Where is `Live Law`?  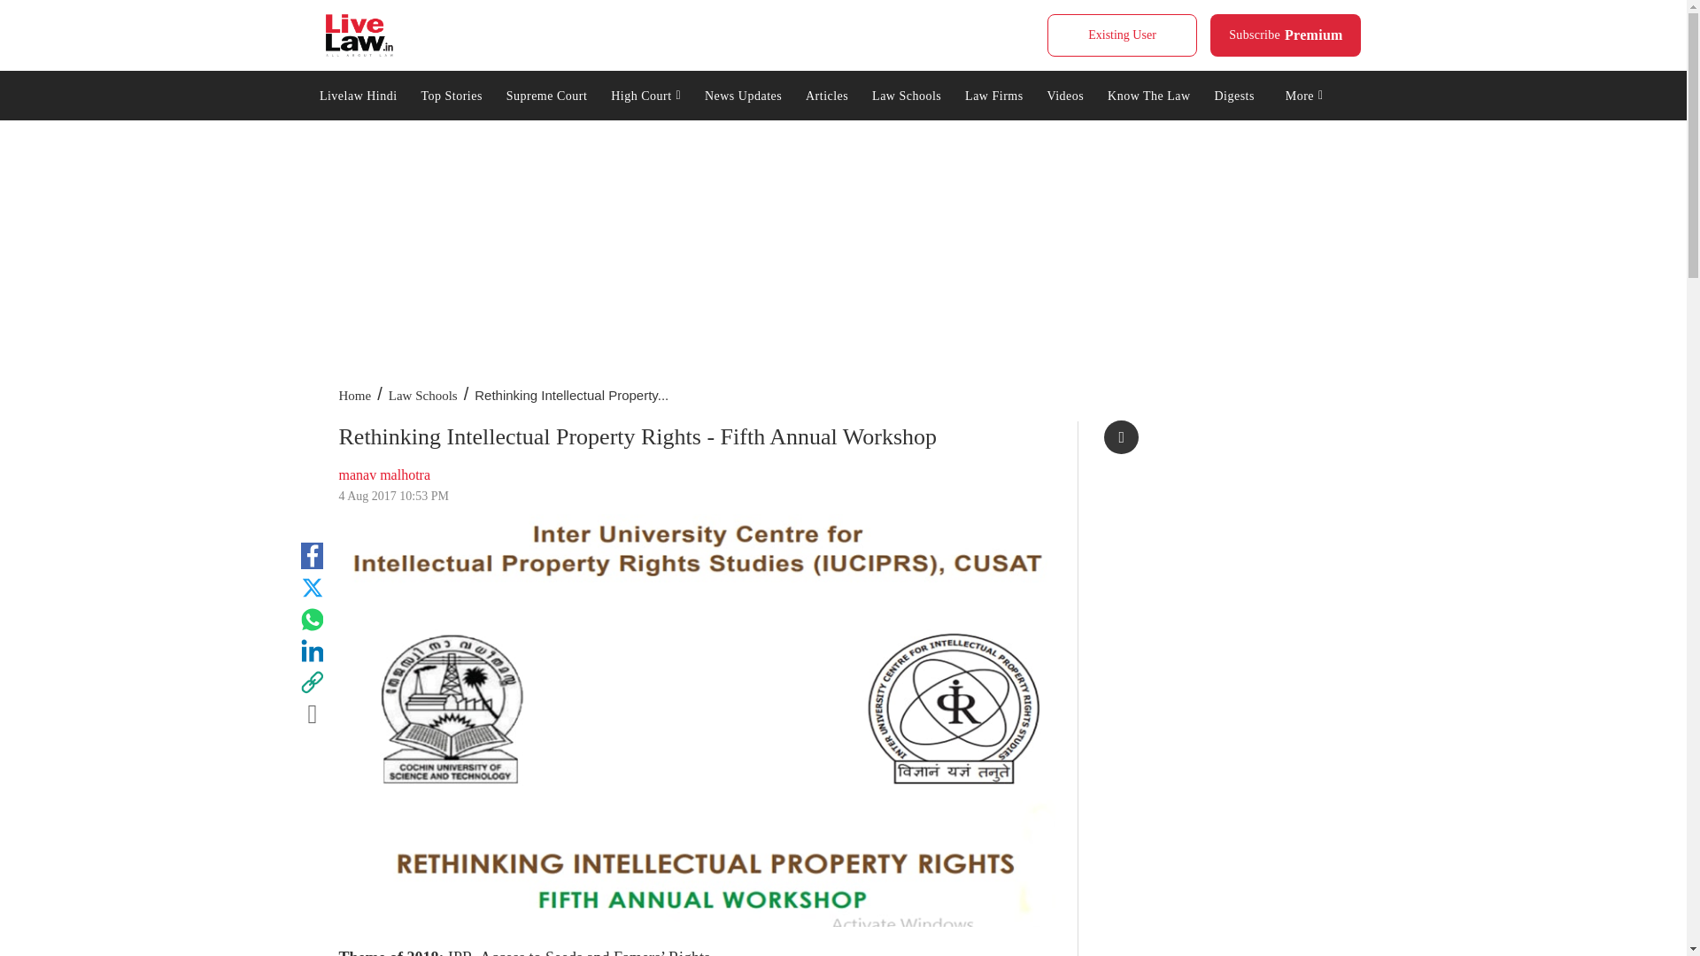 Live Law is located at coordinates (545, 94).